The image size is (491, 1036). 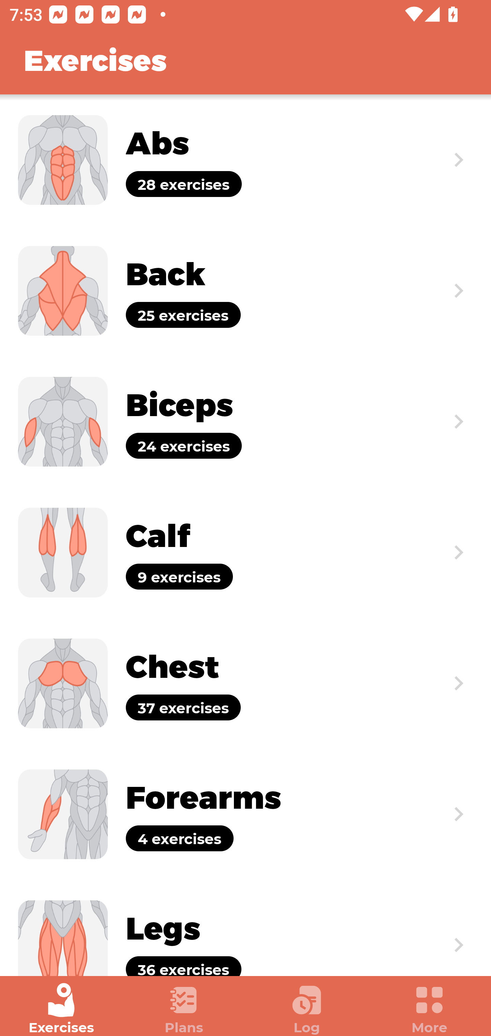 I want to click on Exercise Back 25 exercises, so click(x=245, y=290).